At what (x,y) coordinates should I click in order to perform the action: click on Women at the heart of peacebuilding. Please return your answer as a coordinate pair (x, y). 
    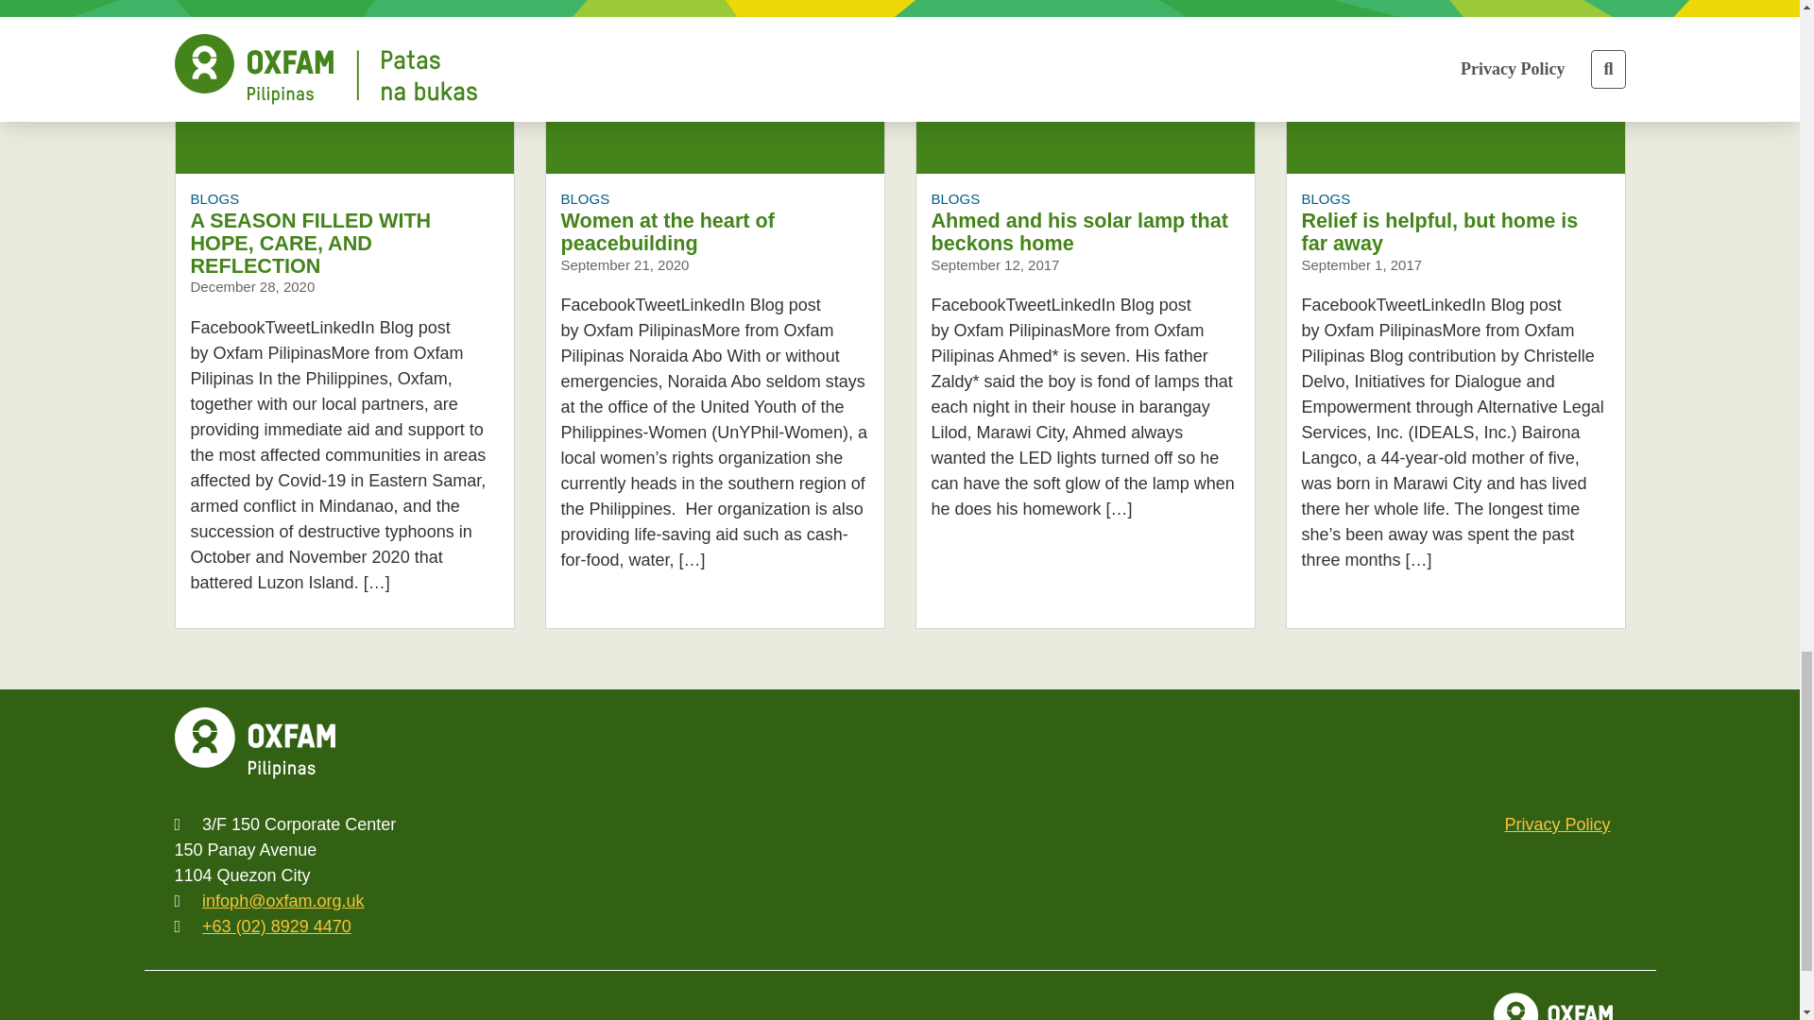
    Looking at the image, I should click on (714, 86).